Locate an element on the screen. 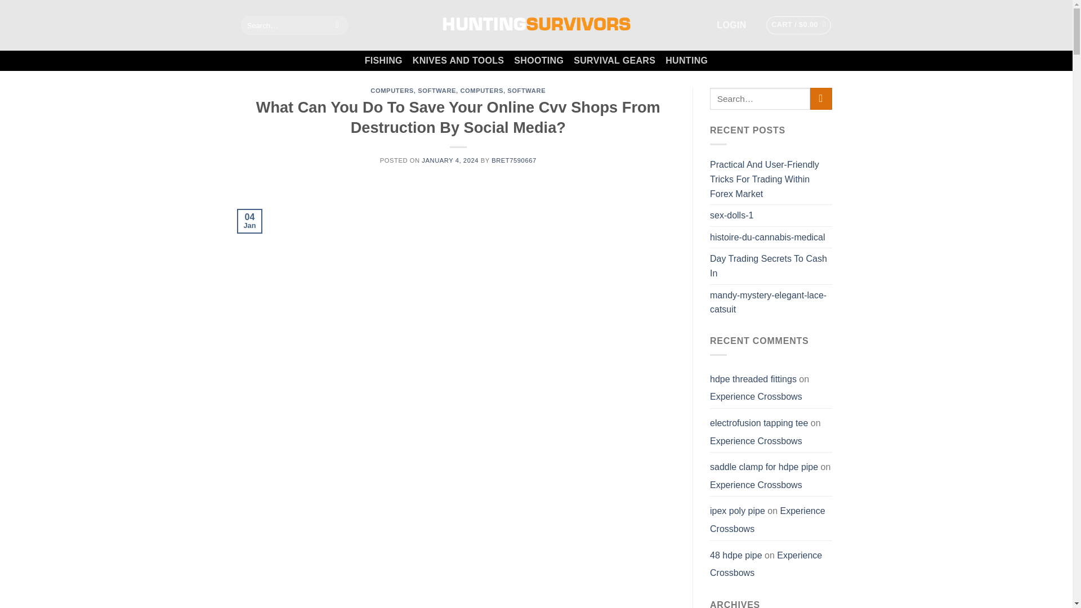 The image size is (1081, 608). hdpe threaded fittings is located at coordinates (753, 379).